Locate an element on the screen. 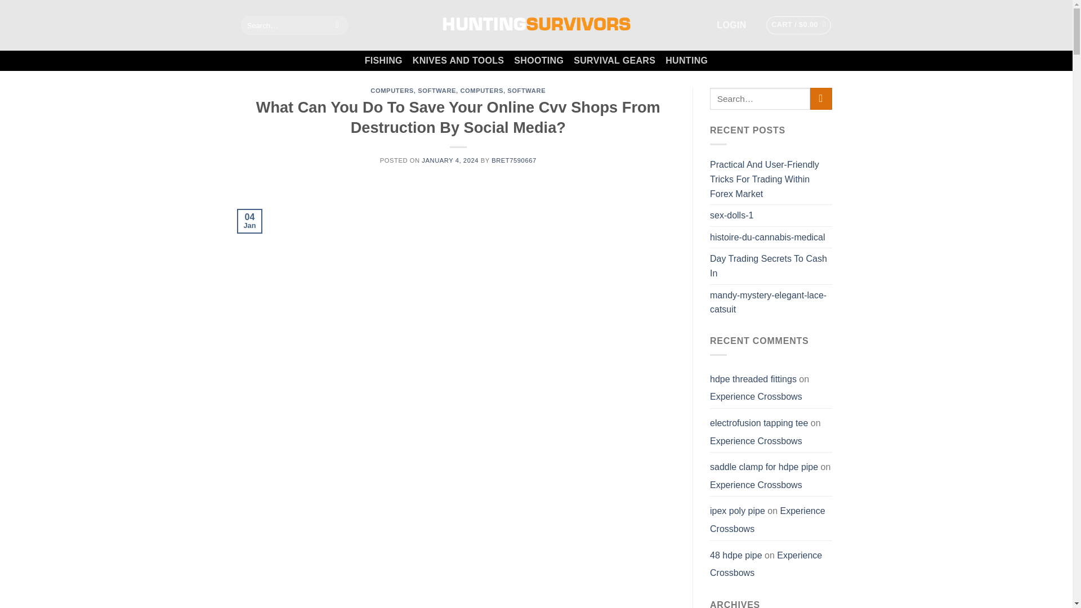 The image size is (1081, 608). hdpe threaded fittings is located at coordinates (753, 379).